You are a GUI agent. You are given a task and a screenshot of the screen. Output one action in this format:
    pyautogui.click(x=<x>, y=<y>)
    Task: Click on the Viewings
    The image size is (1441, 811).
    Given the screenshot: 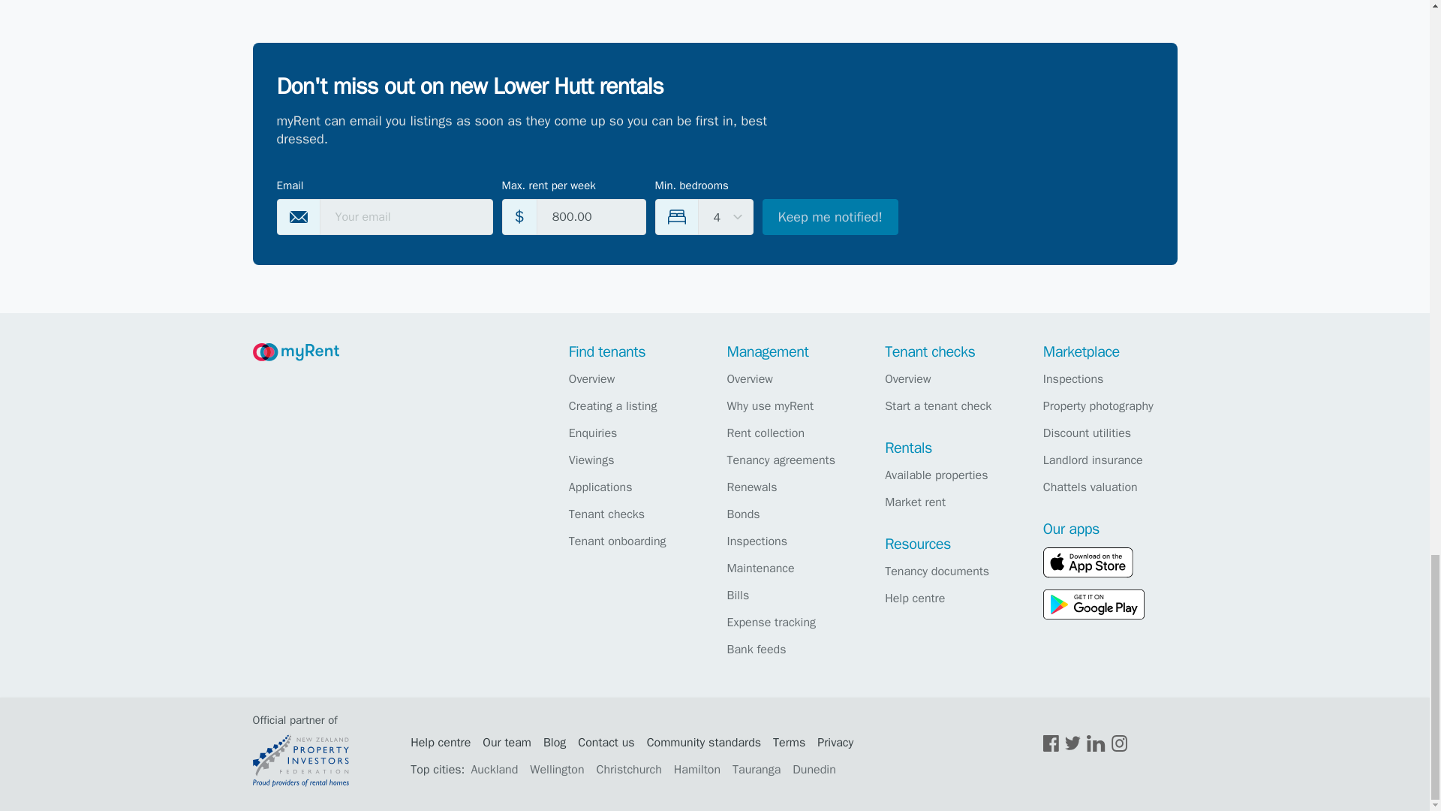 What is the action you would take?
    pyautogui.click(x=633, y=460)
    